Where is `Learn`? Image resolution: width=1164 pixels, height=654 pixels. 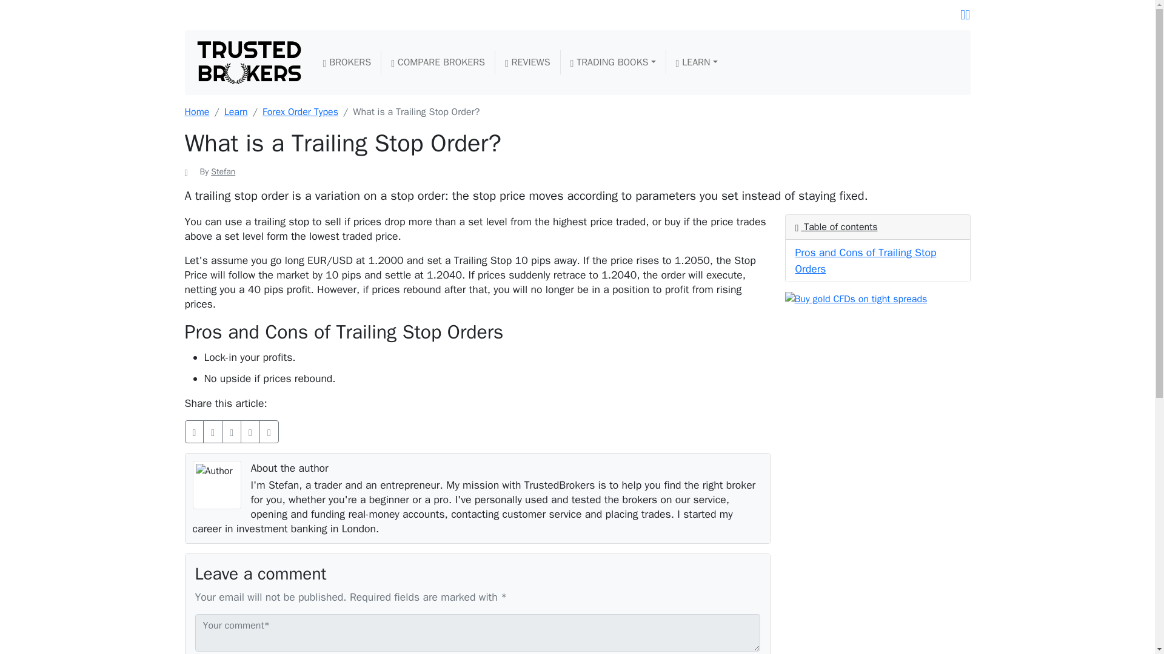 Learn is located at coordinates (236, 111).